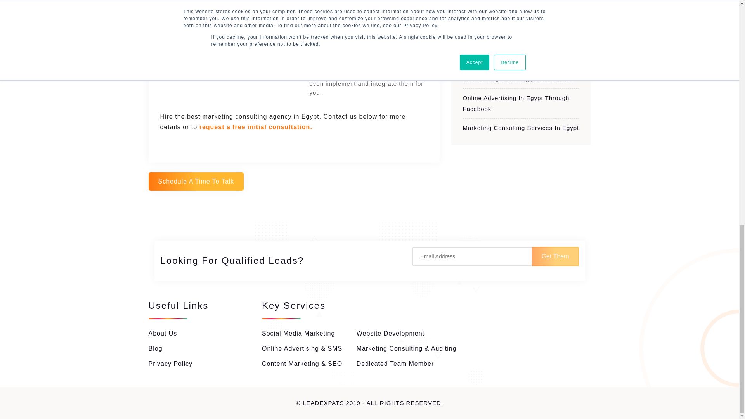  I want to click on How To Target The Egyptian Audience, so click(518, 79).